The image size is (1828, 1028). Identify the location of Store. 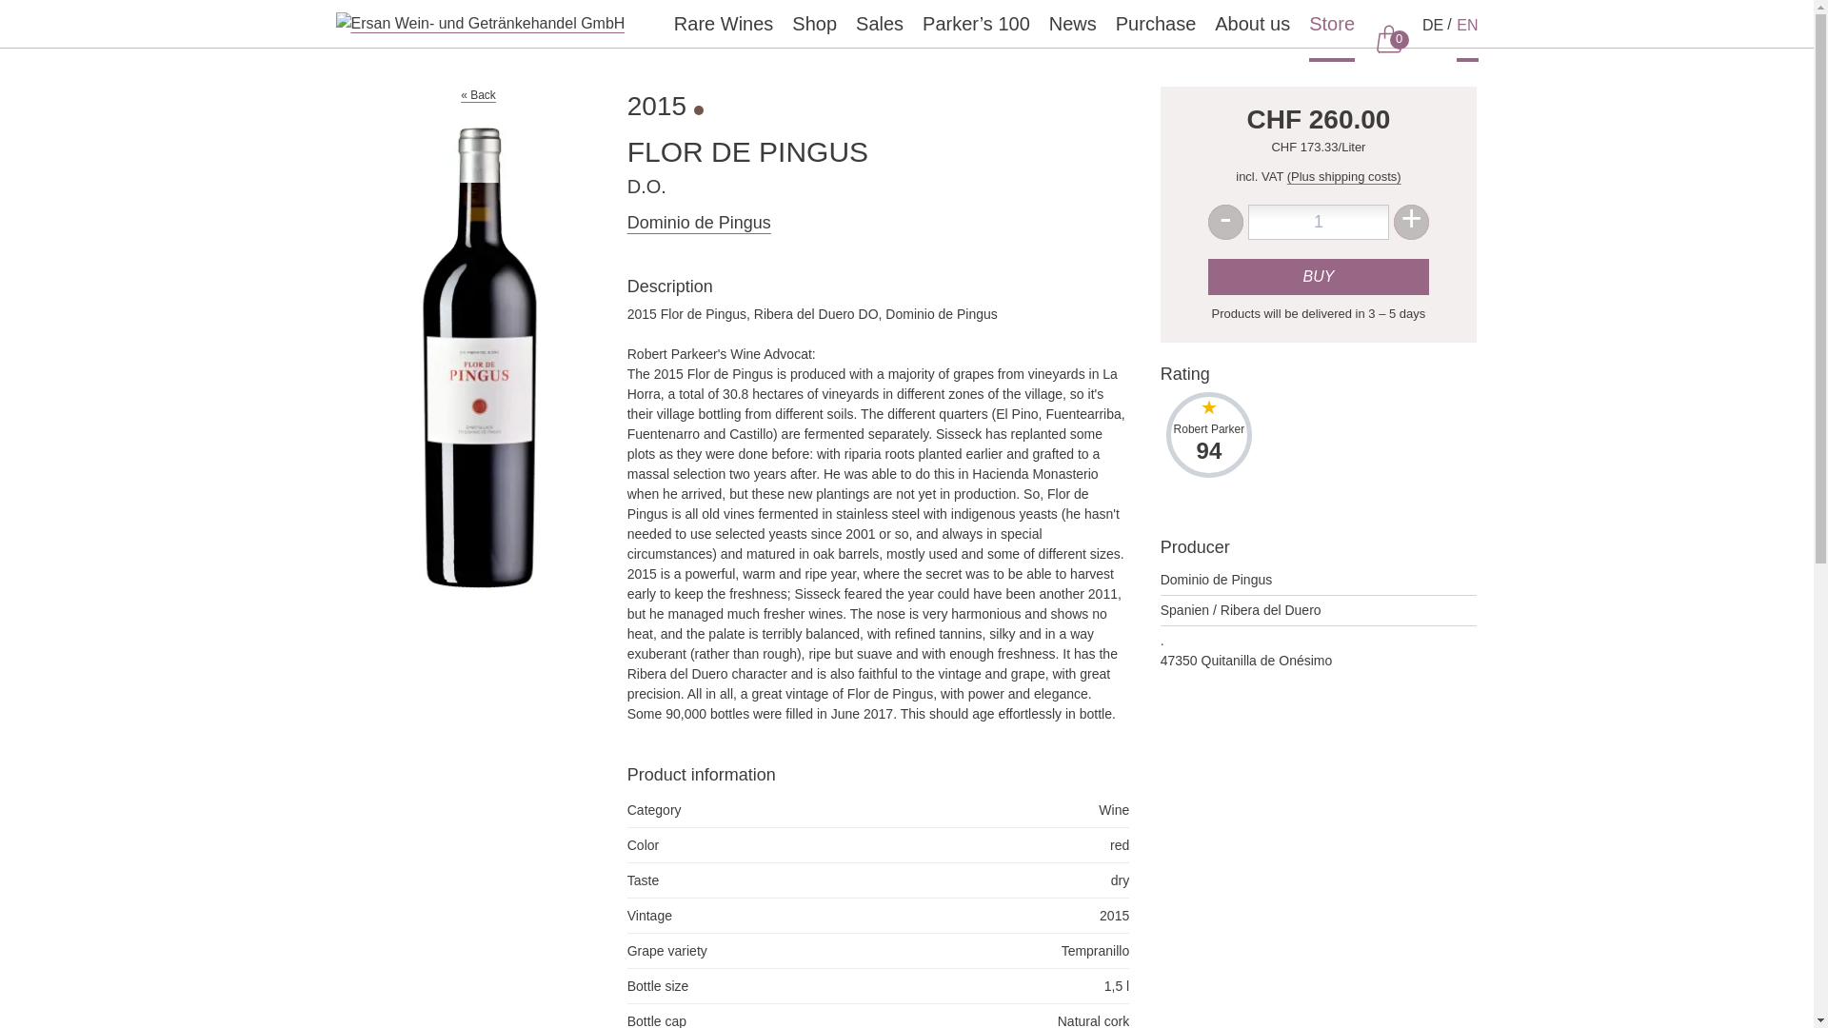
(1225, 221).